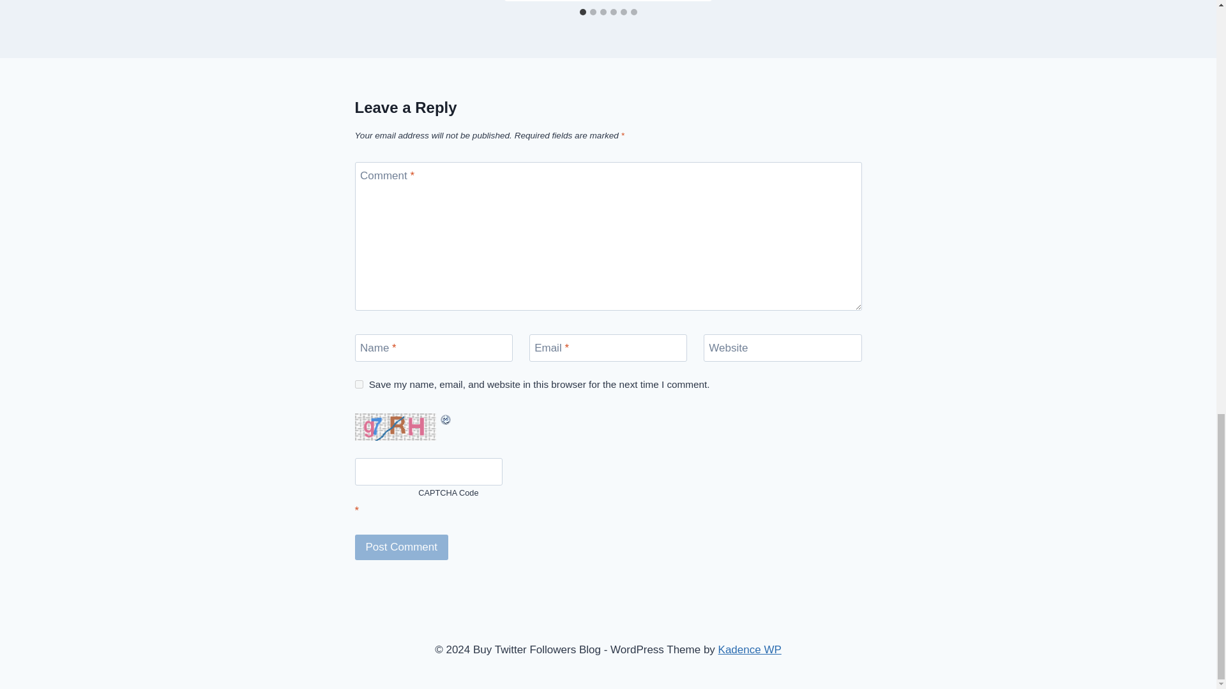 This screenshot has width=1226, height=689. Describe the element at coordinates (411, 420) in the screenshot. I see `Refresh` at that location.